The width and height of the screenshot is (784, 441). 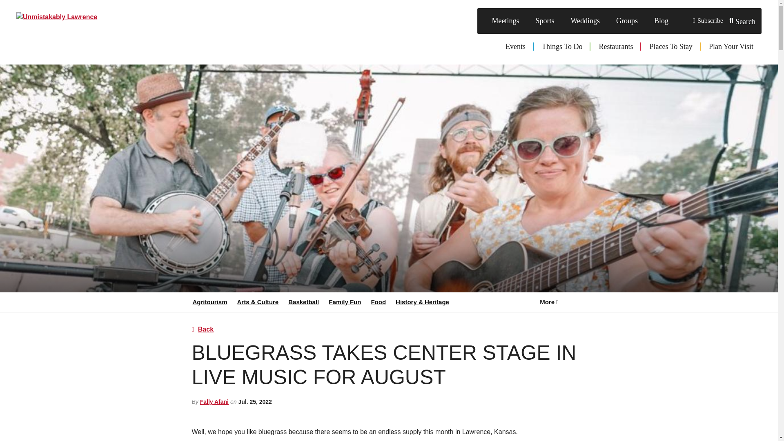 What do you see at coordinates (670, 46) in the screenshot?
I see `Places To Stay` at bounding box center [670, 46].